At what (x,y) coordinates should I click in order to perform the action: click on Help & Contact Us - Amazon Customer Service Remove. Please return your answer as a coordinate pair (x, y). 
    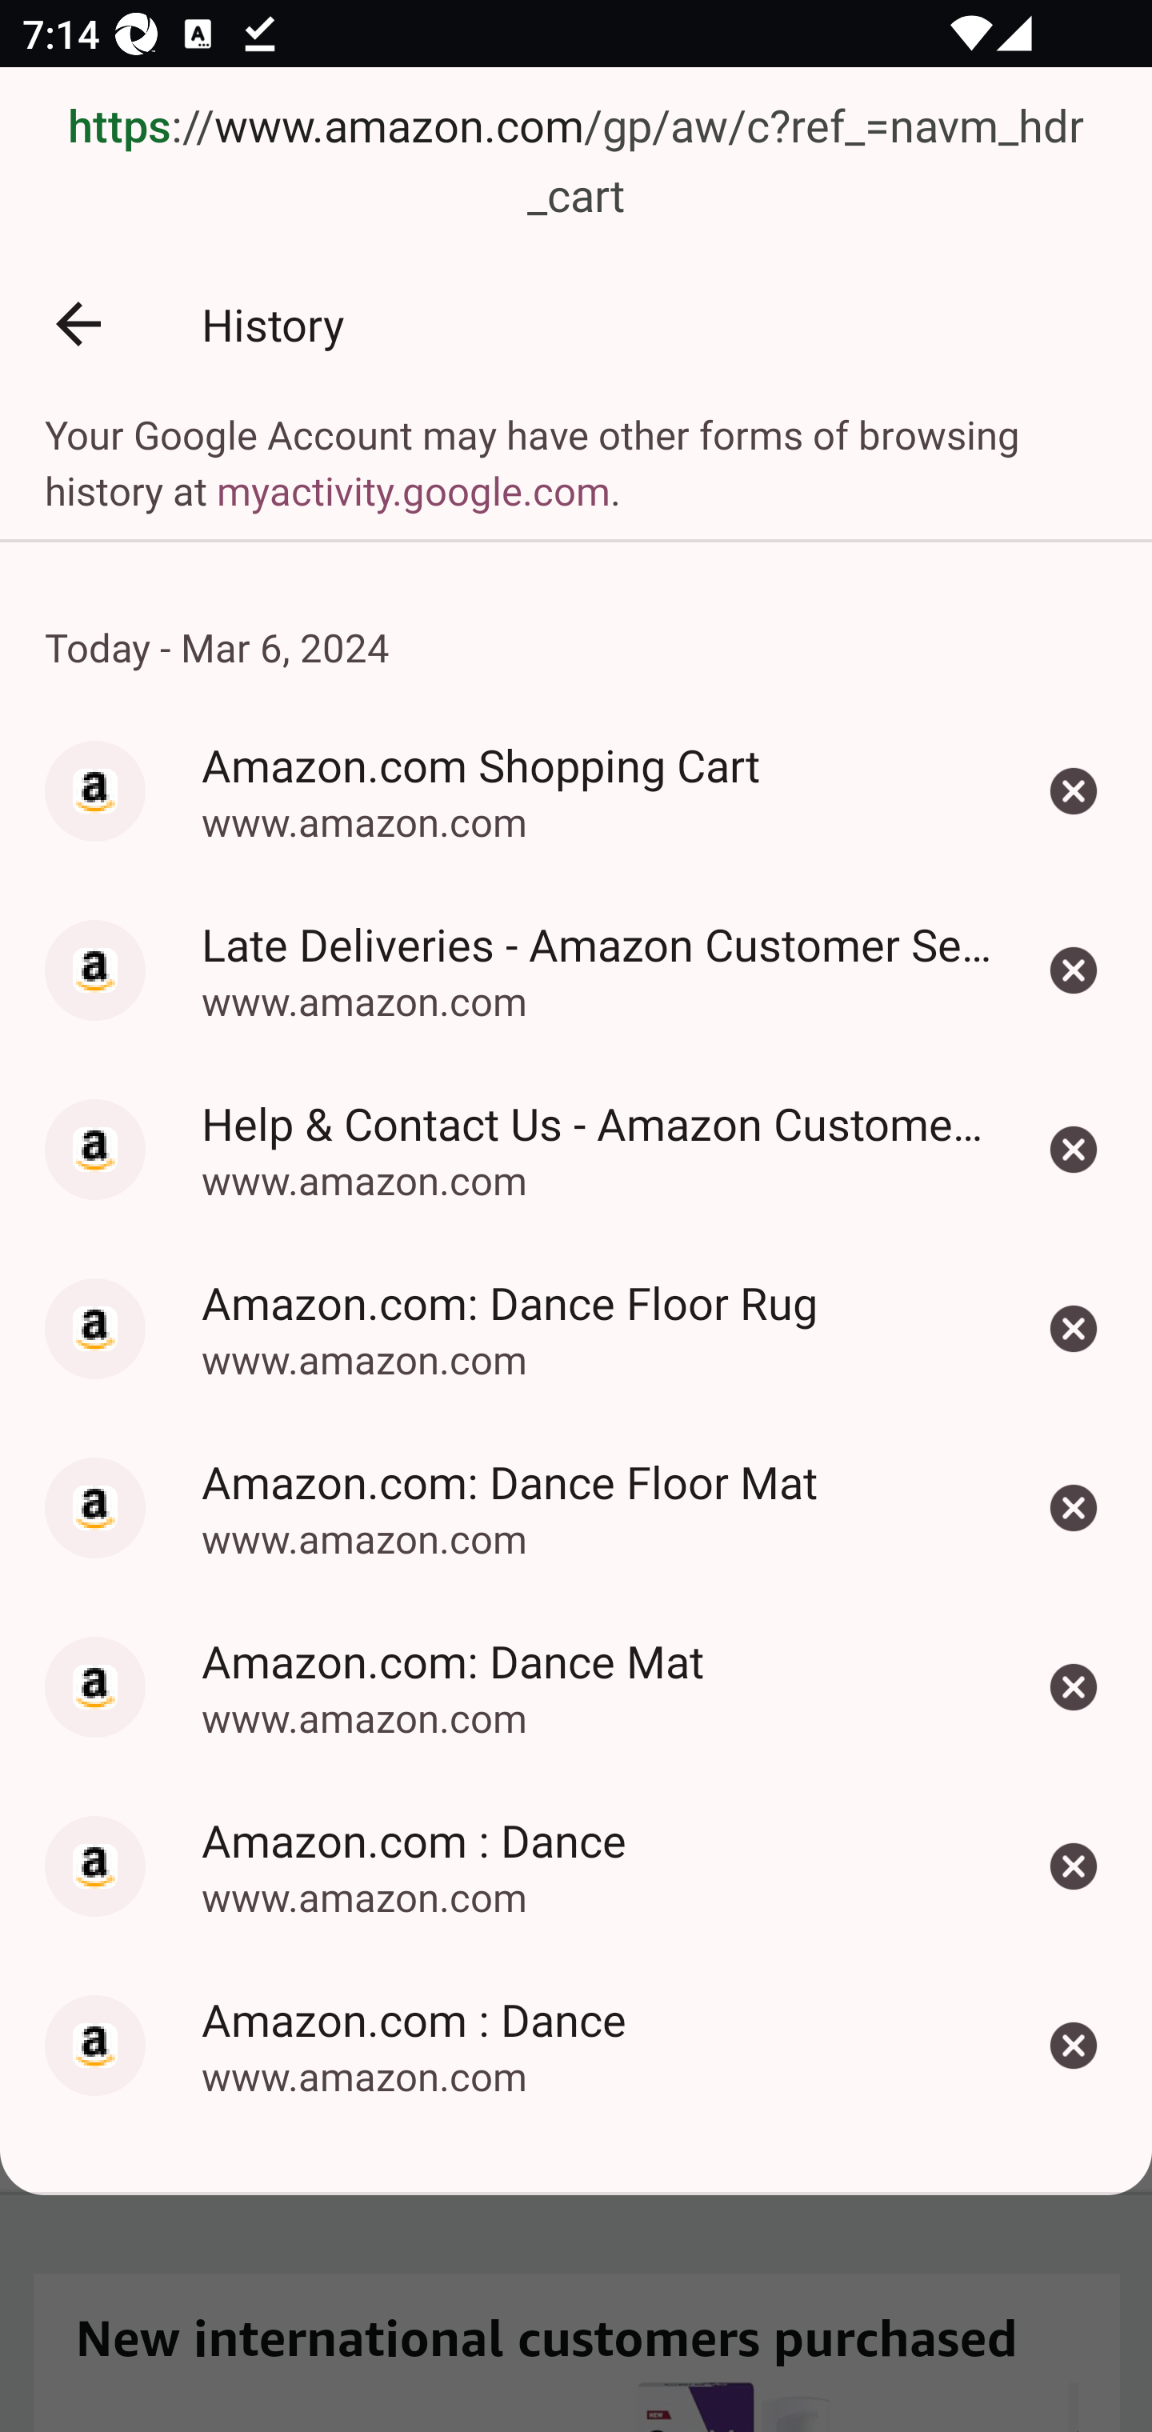
    Looking at the image, I should click on (1074, 1150).